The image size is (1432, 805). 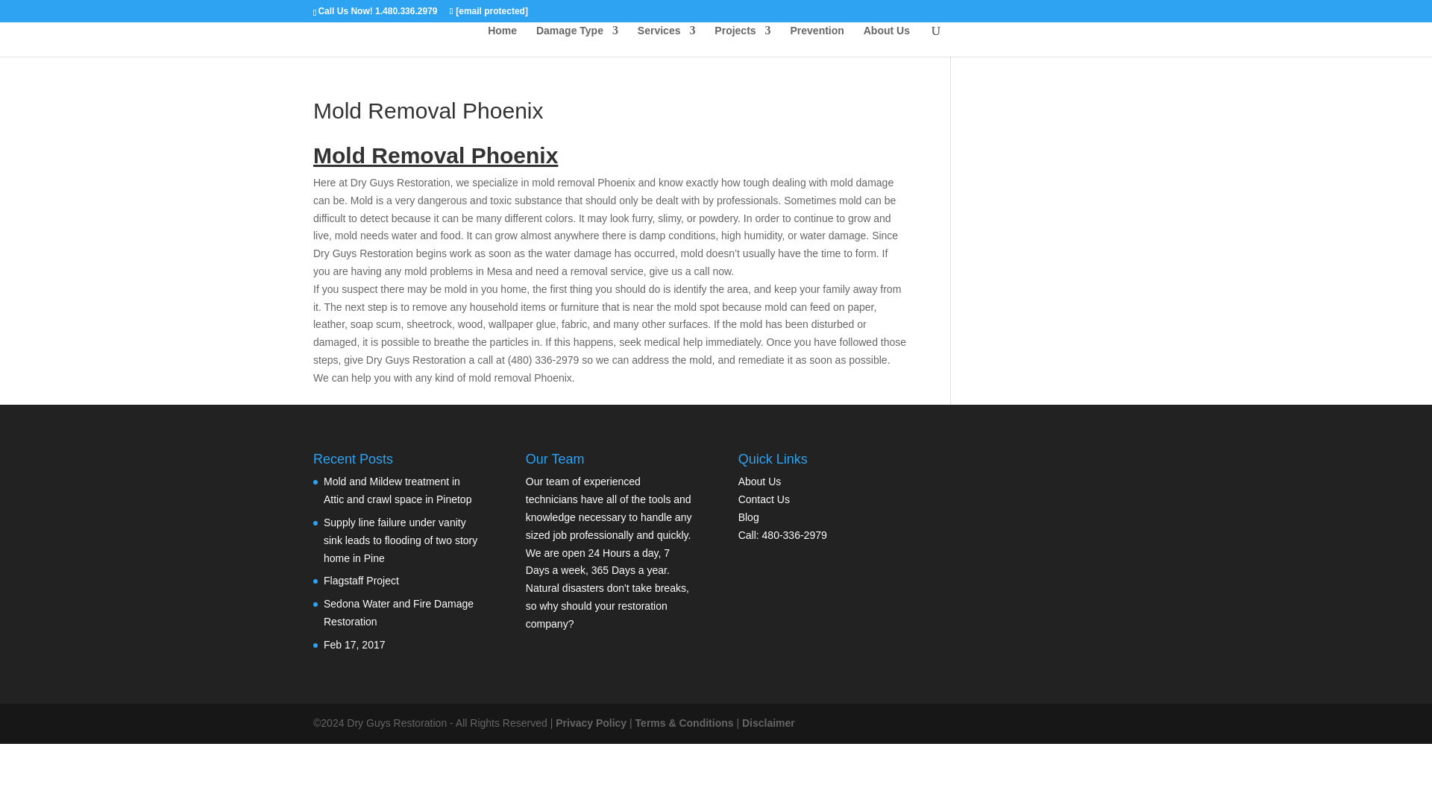 What do you see at coordinates (764, 499) in the screenshot?
I see `Contact Us` at bounding box center [764, 499].